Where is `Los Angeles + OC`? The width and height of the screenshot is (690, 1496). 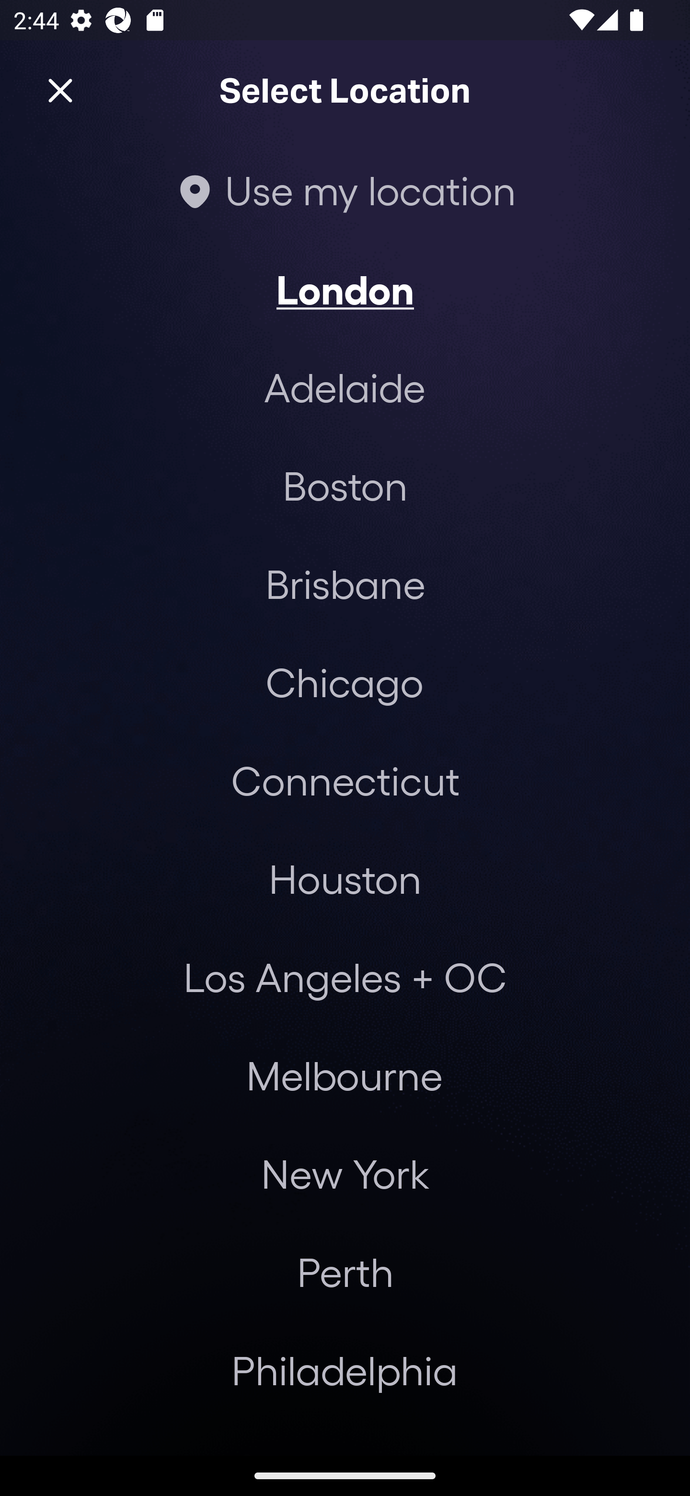
Los Angeles + OC is located at coordinates (345, 977).